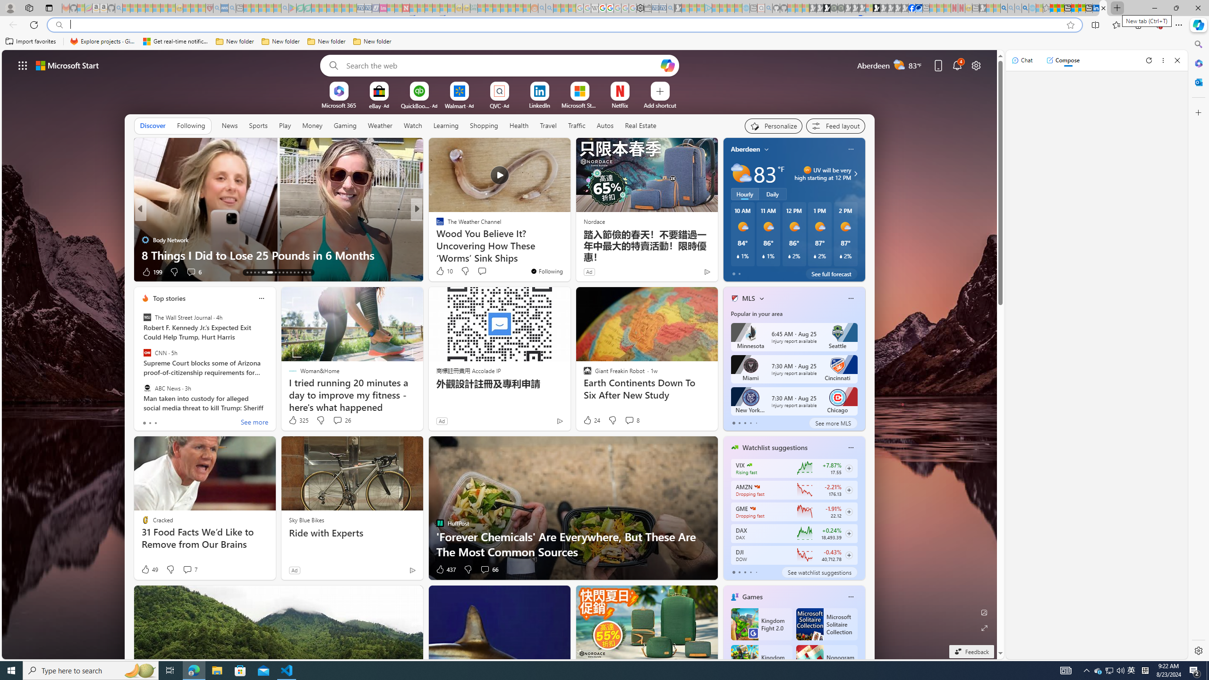  I want to click on Secret History, so click(435, 239).